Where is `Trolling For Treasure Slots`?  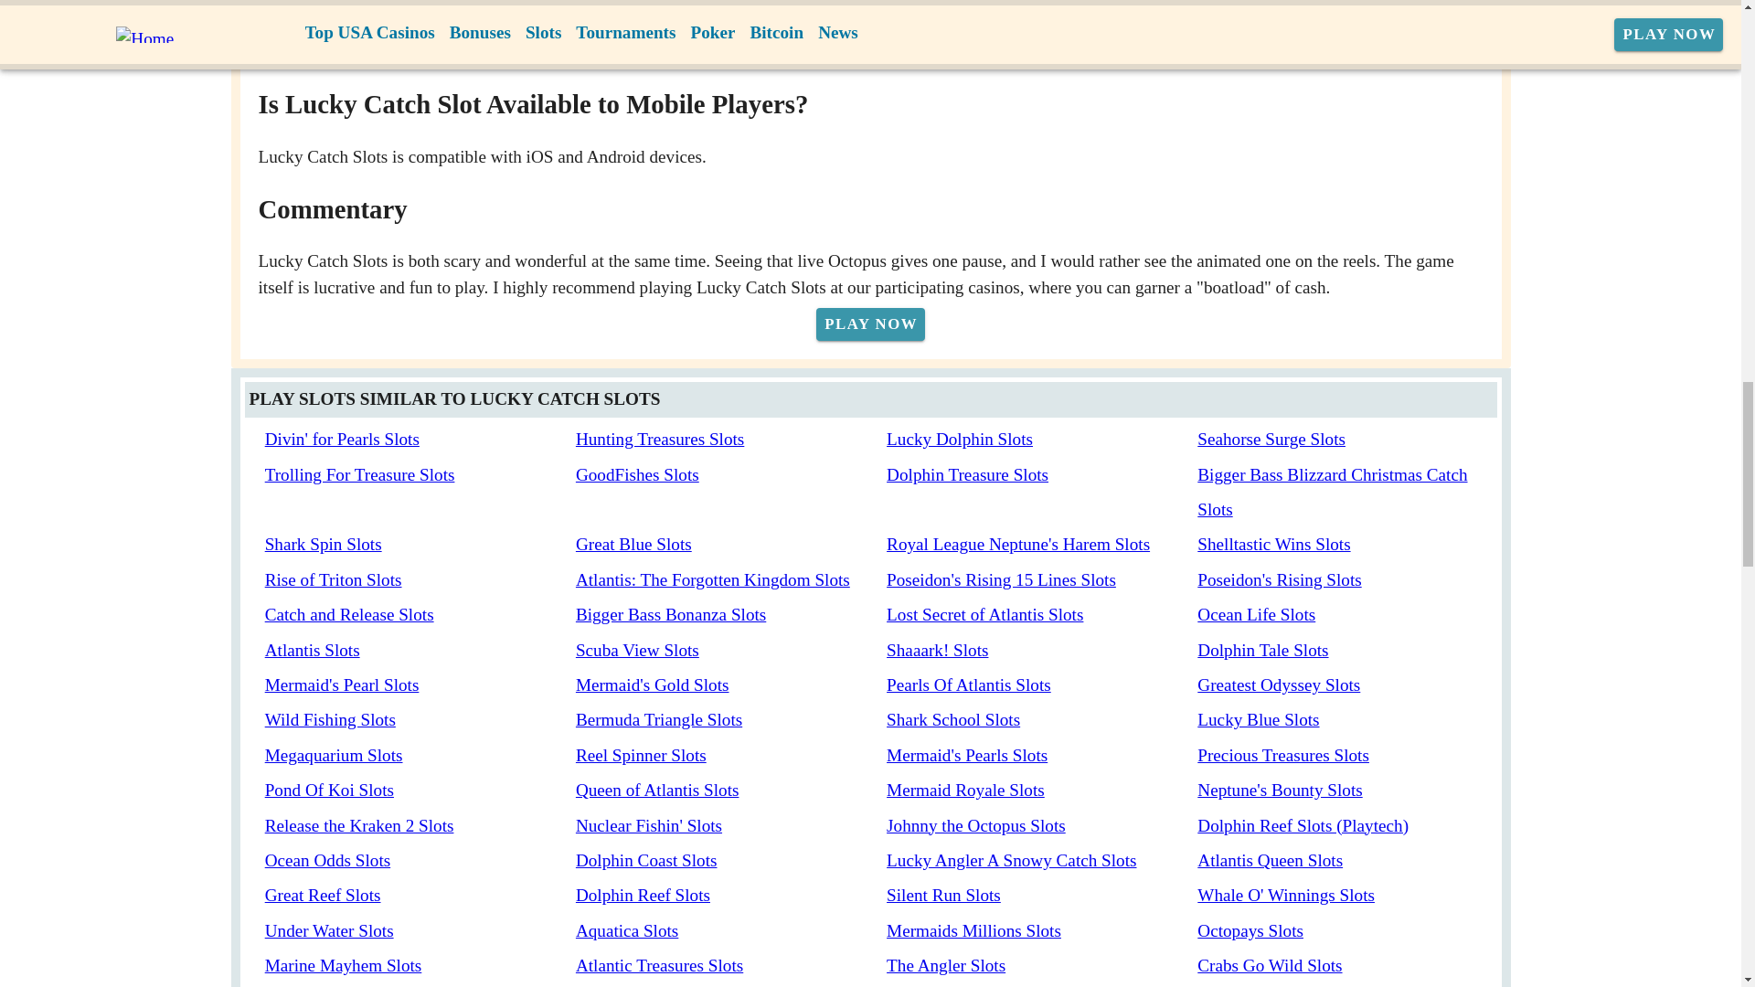
Trolling For Treasure Slots is located at coordinates (359, 474).